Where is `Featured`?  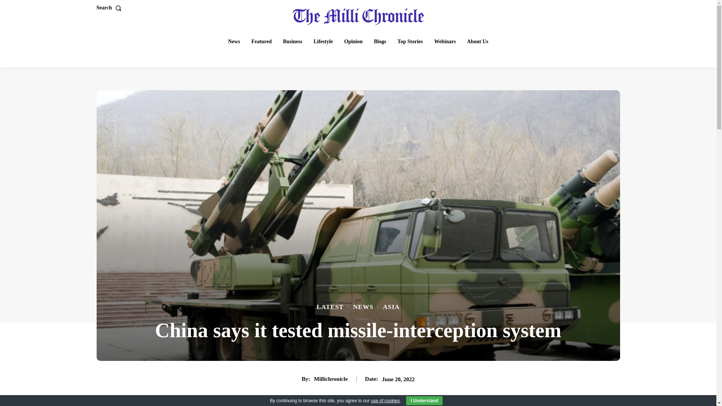 Featured is located at coordinates (261, 41).